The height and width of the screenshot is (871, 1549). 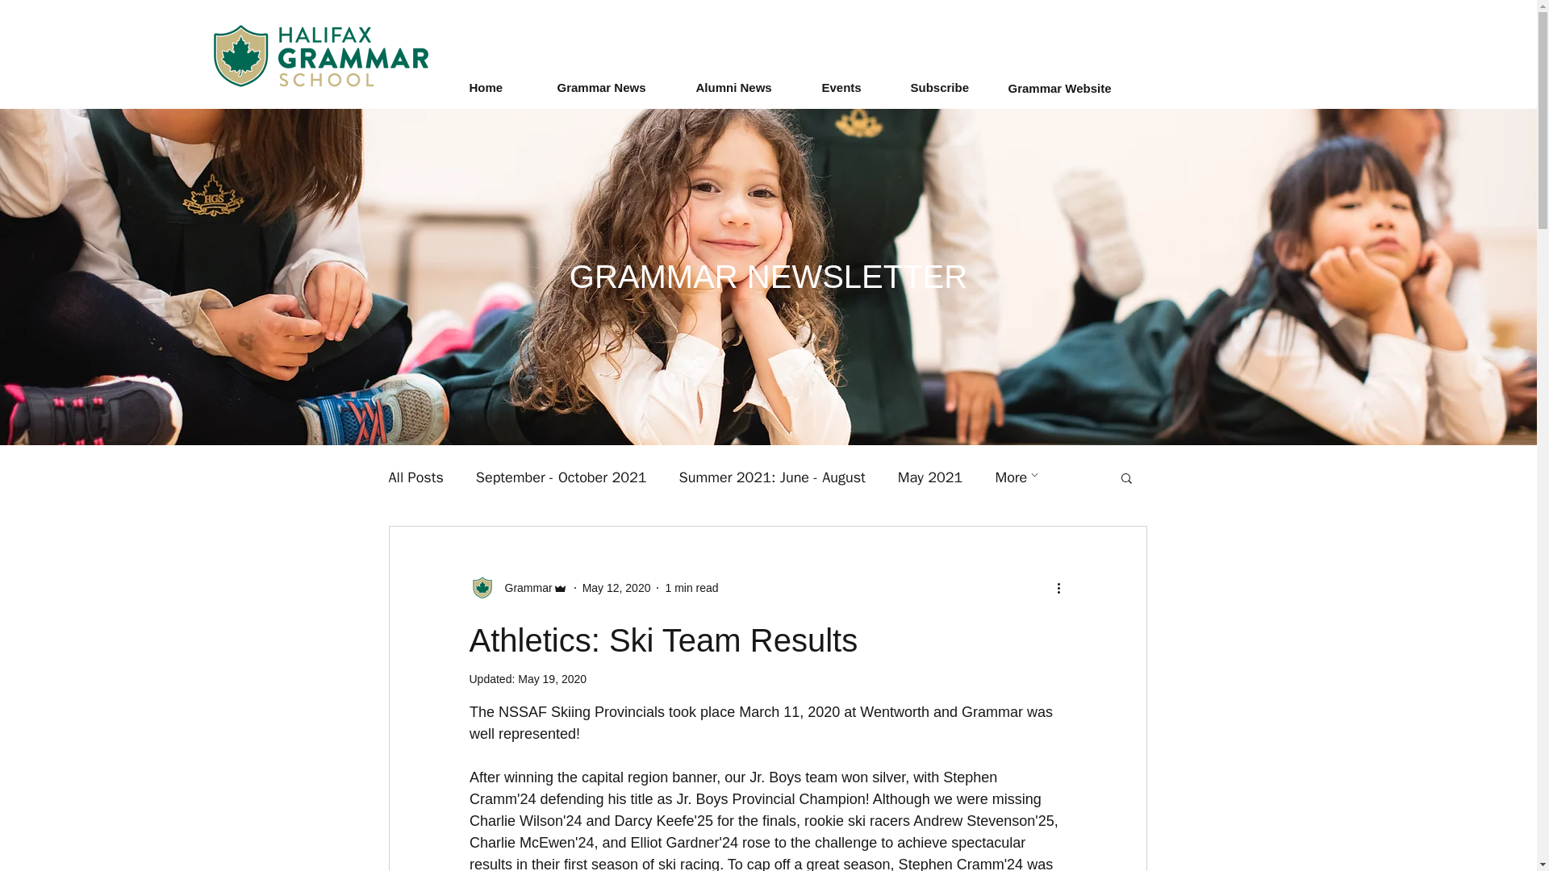 What do you see at coordinates (562, 477) in the screenshot?
I see `September - October 2021` at bounding box center [562, 477].